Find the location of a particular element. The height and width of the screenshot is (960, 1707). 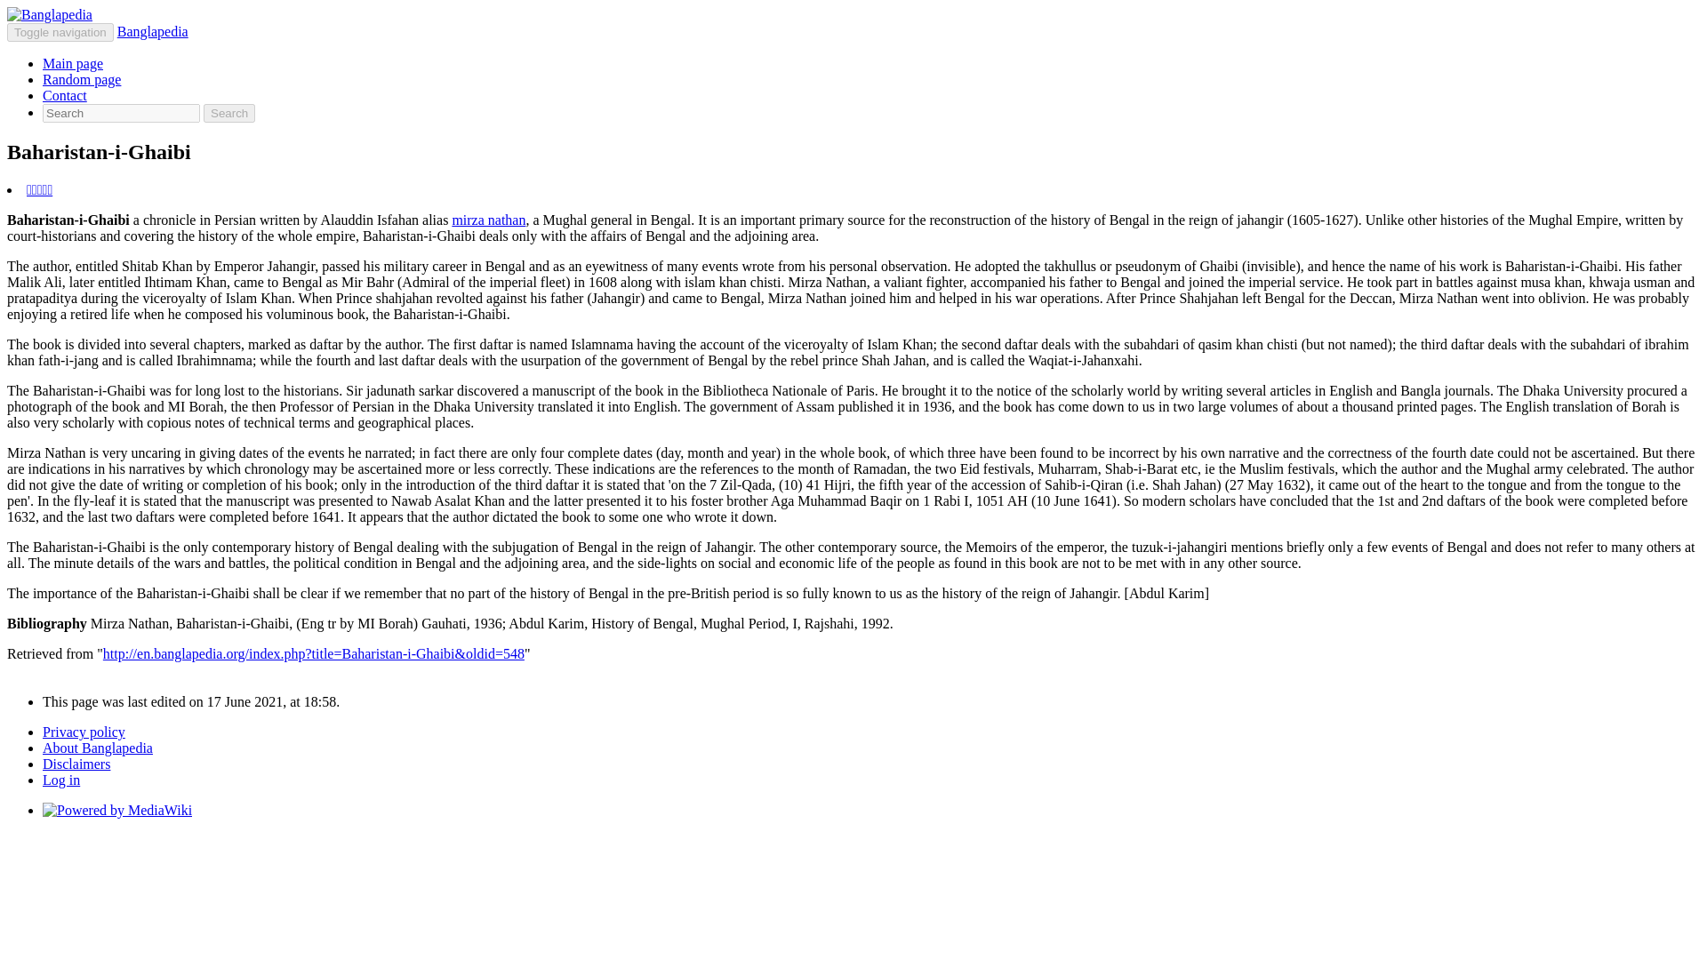

Mirza Nathan is located at coordinates (489, 219).